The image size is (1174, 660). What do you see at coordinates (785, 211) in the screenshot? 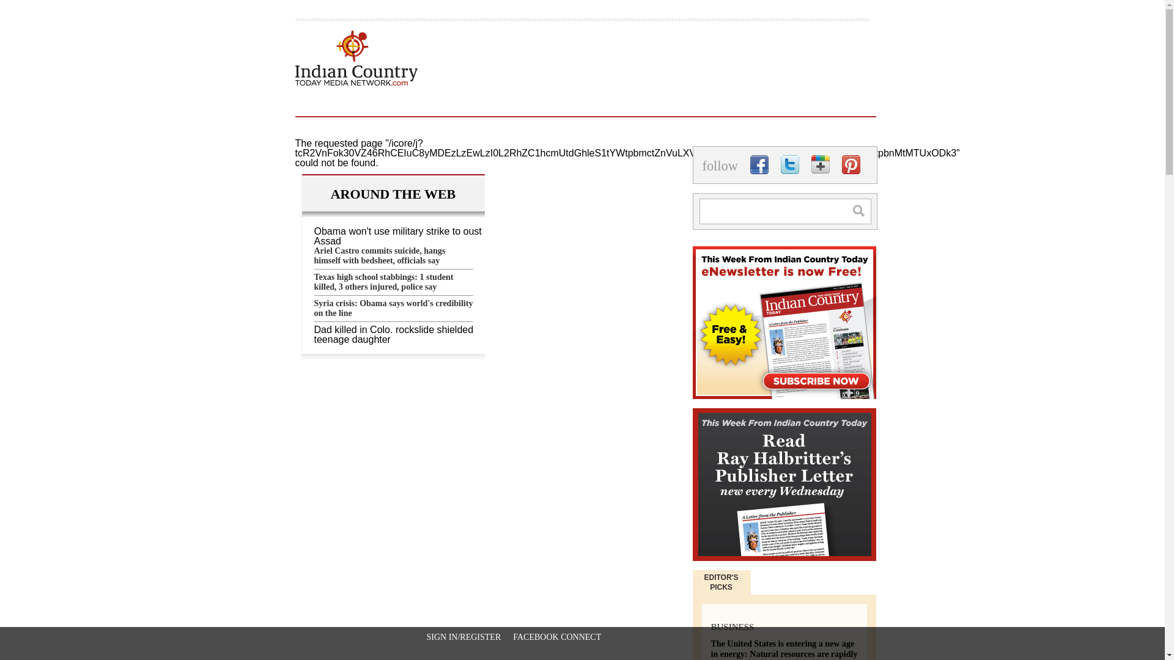
I see `Enter the terms you wish to search for.` at bounding box center [785, 211].